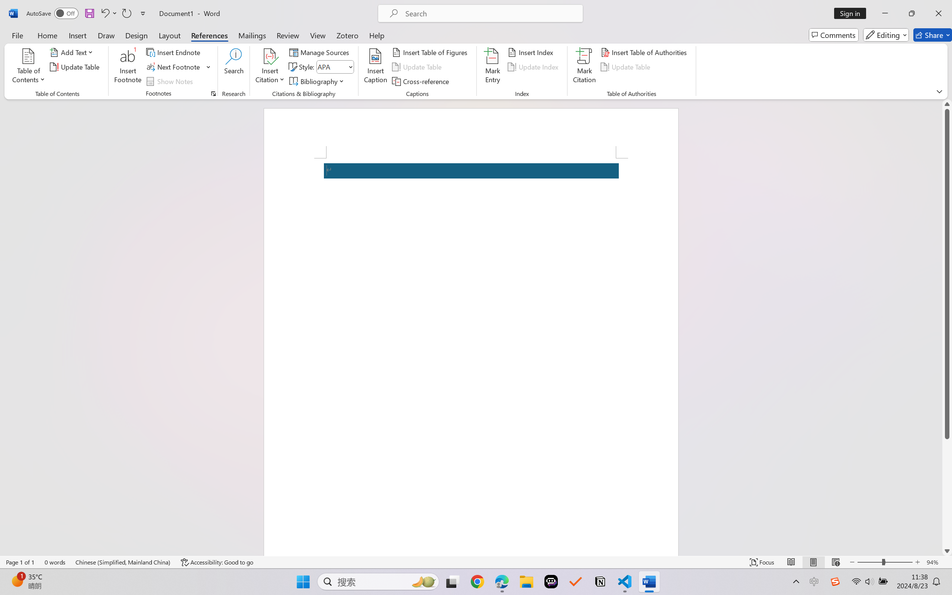  I want to click on Style, so click(332, 67).